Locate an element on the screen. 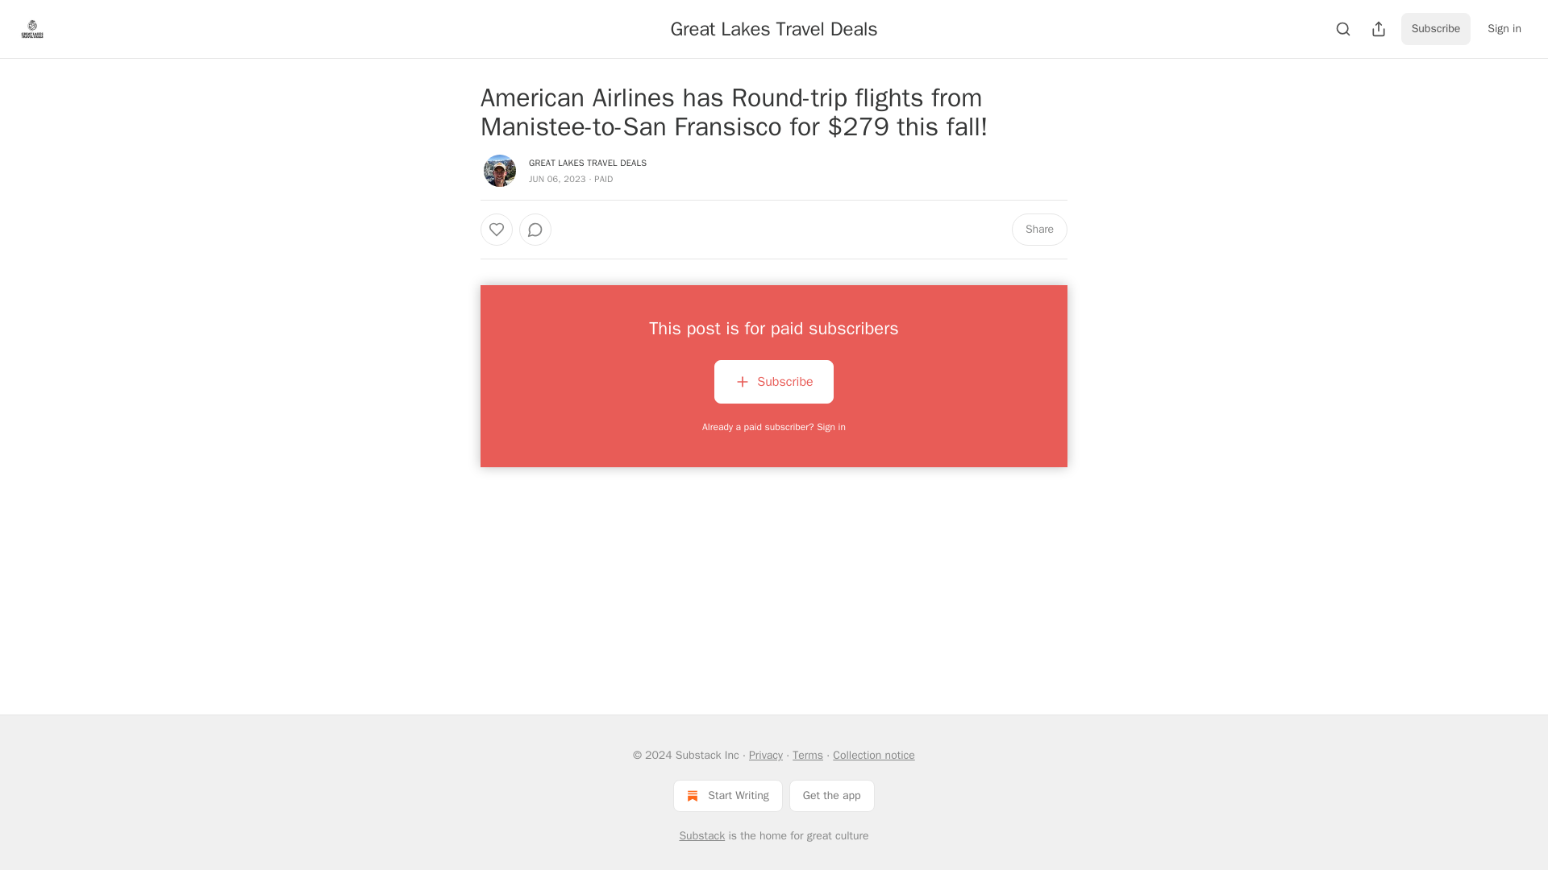  Subscribe is located at coordinates (772, 385).